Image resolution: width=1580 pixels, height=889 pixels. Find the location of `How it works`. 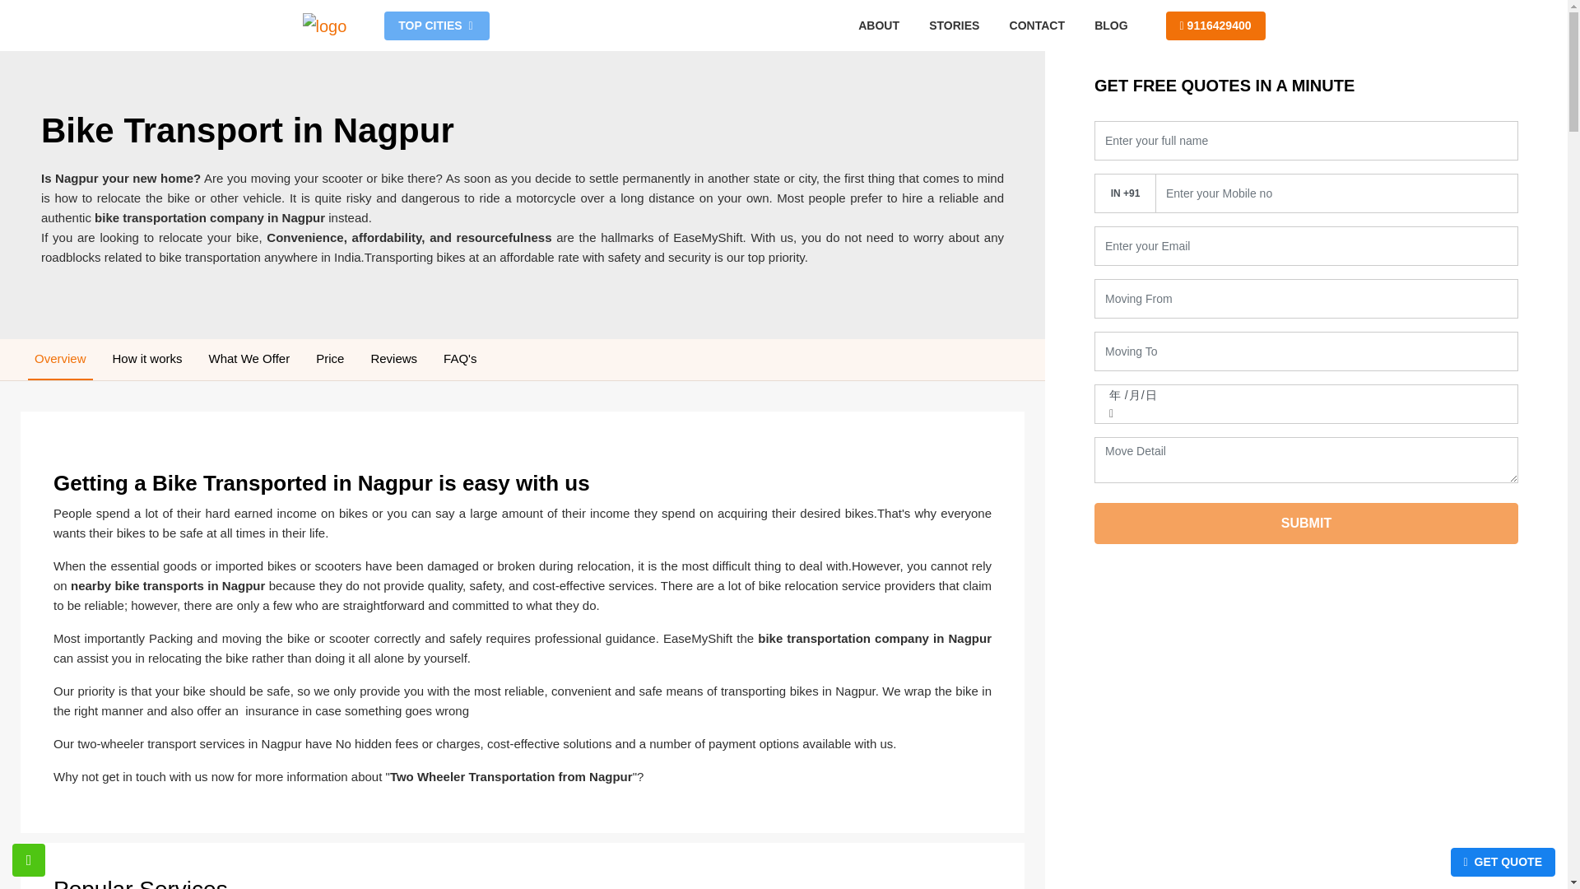

How it works is located at coordinates (147, 359).